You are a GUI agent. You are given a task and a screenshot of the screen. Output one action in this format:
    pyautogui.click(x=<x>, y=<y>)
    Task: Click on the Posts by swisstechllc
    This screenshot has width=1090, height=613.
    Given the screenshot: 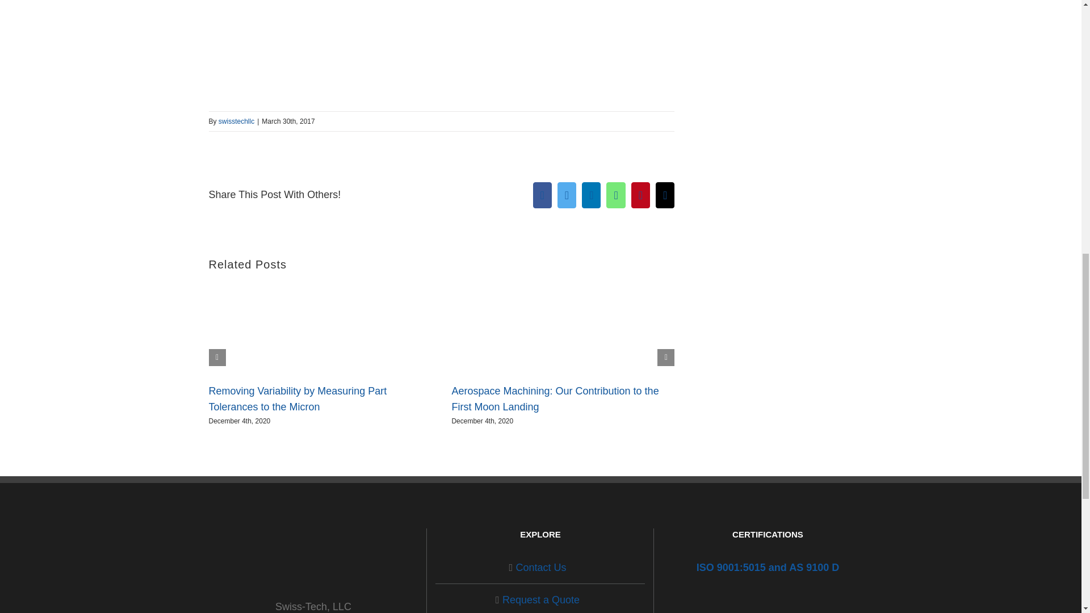 What is the action you would take?
    pyautogui.click(x=236, y=121)
    